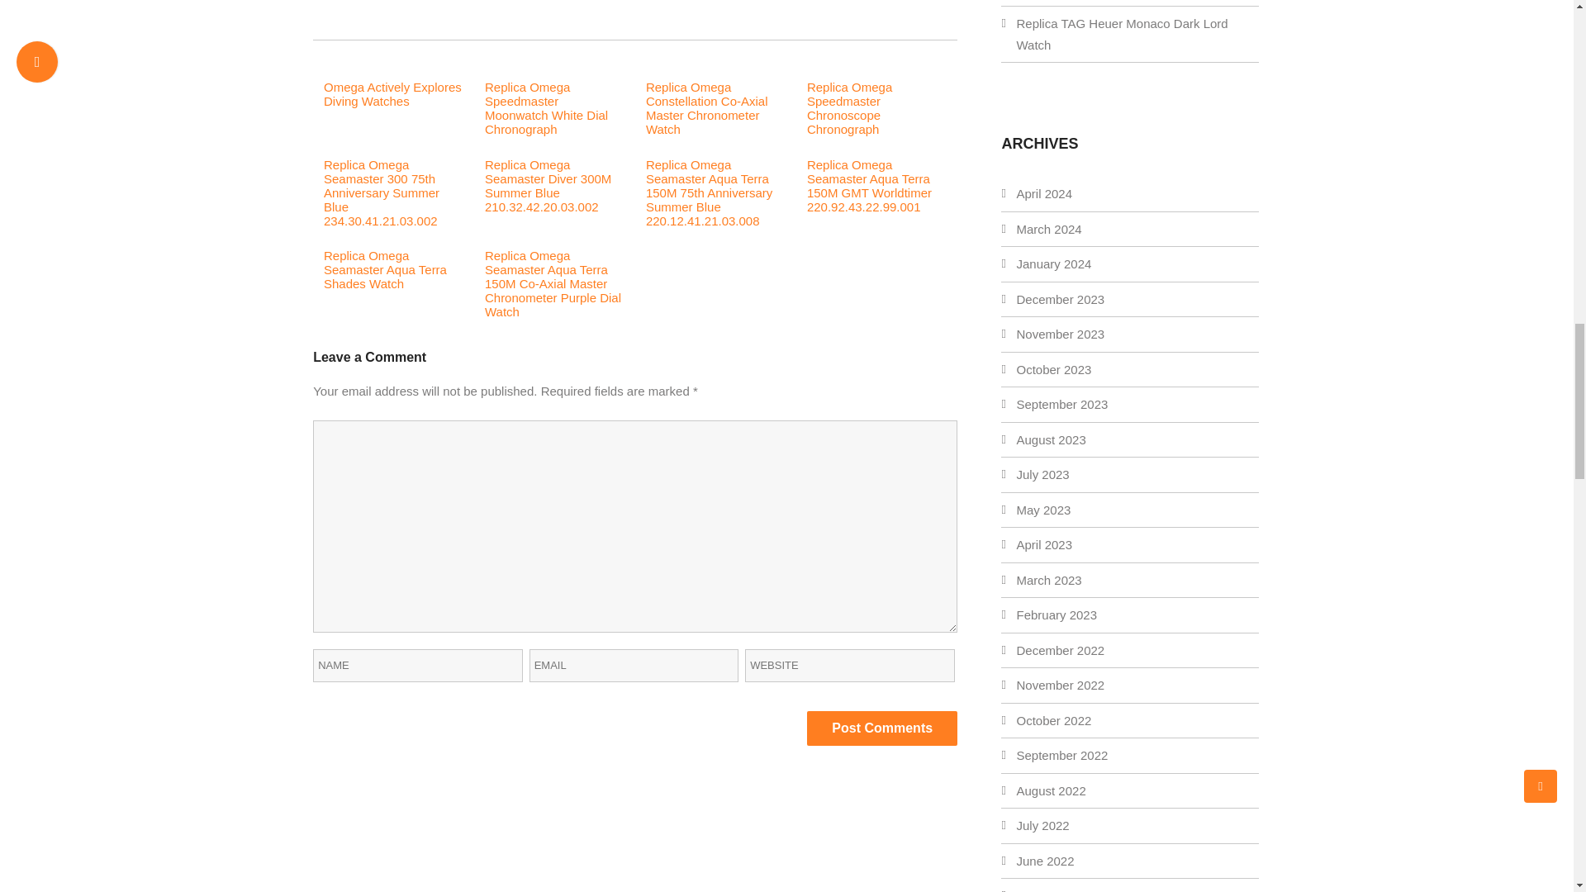  What do you see at coordinates (546, 108) in the screenshot?
I see `Replica Omega Speedmaster Moonwatch White Dial Chronograph` at bounding box center [546, 108].